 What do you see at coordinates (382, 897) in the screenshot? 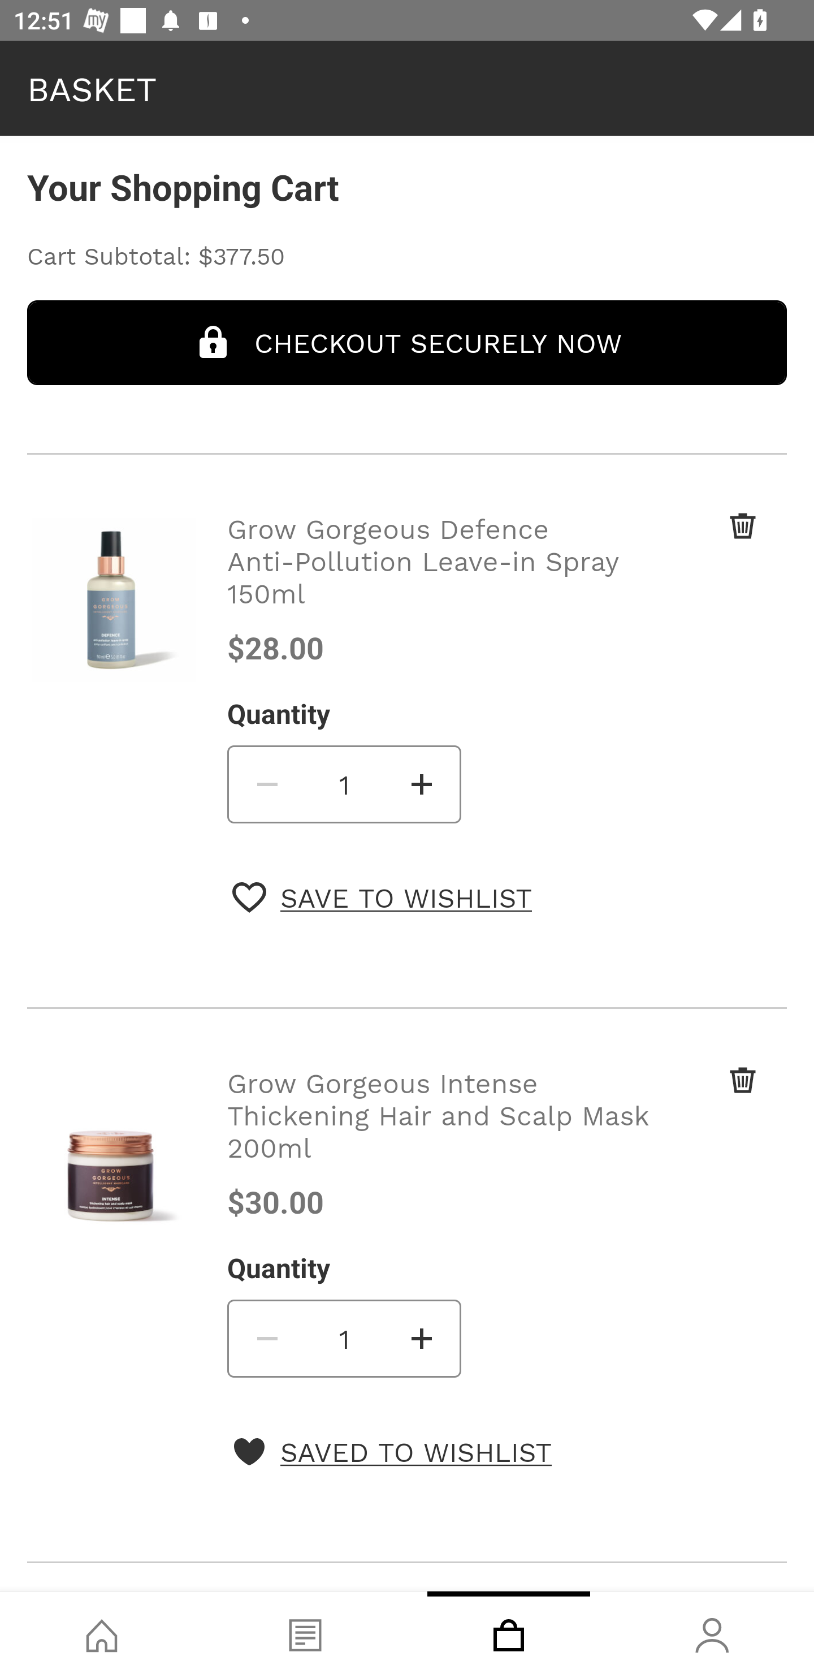
I see `Save to Wishlist SAVE TO WISHLIST` at bounding box center [382, 897].